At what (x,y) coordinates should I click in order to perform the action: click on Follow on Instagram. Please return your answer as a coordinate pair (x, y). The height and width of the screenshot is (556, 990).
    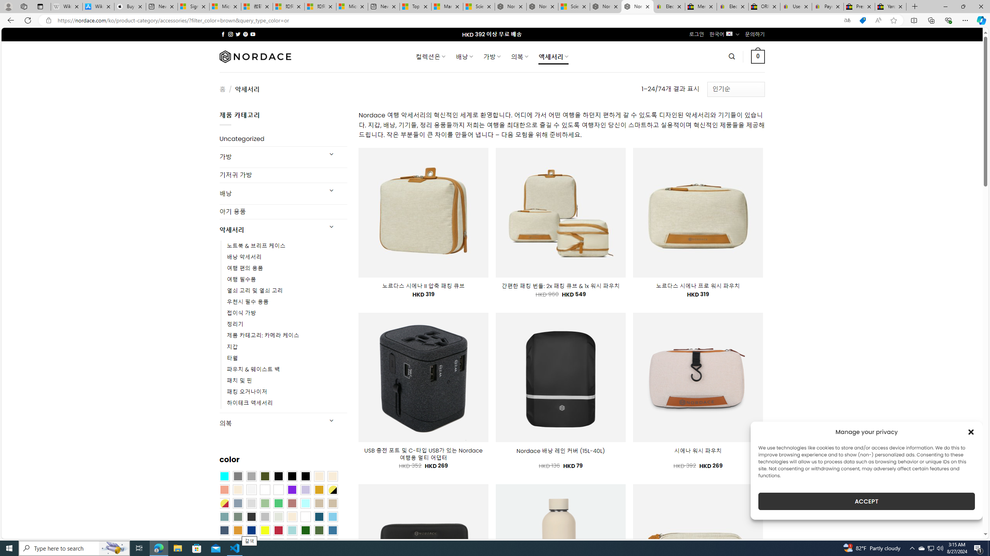
    Looking at the image, I should click on (230, 34).